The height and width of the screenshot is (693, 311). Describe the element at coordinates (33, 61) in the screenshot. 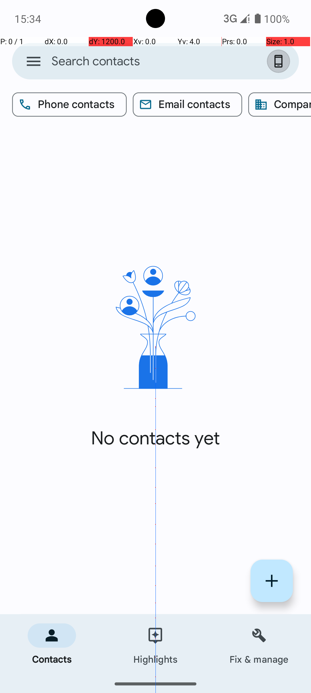

I see `Open navigation drawer` at that location.